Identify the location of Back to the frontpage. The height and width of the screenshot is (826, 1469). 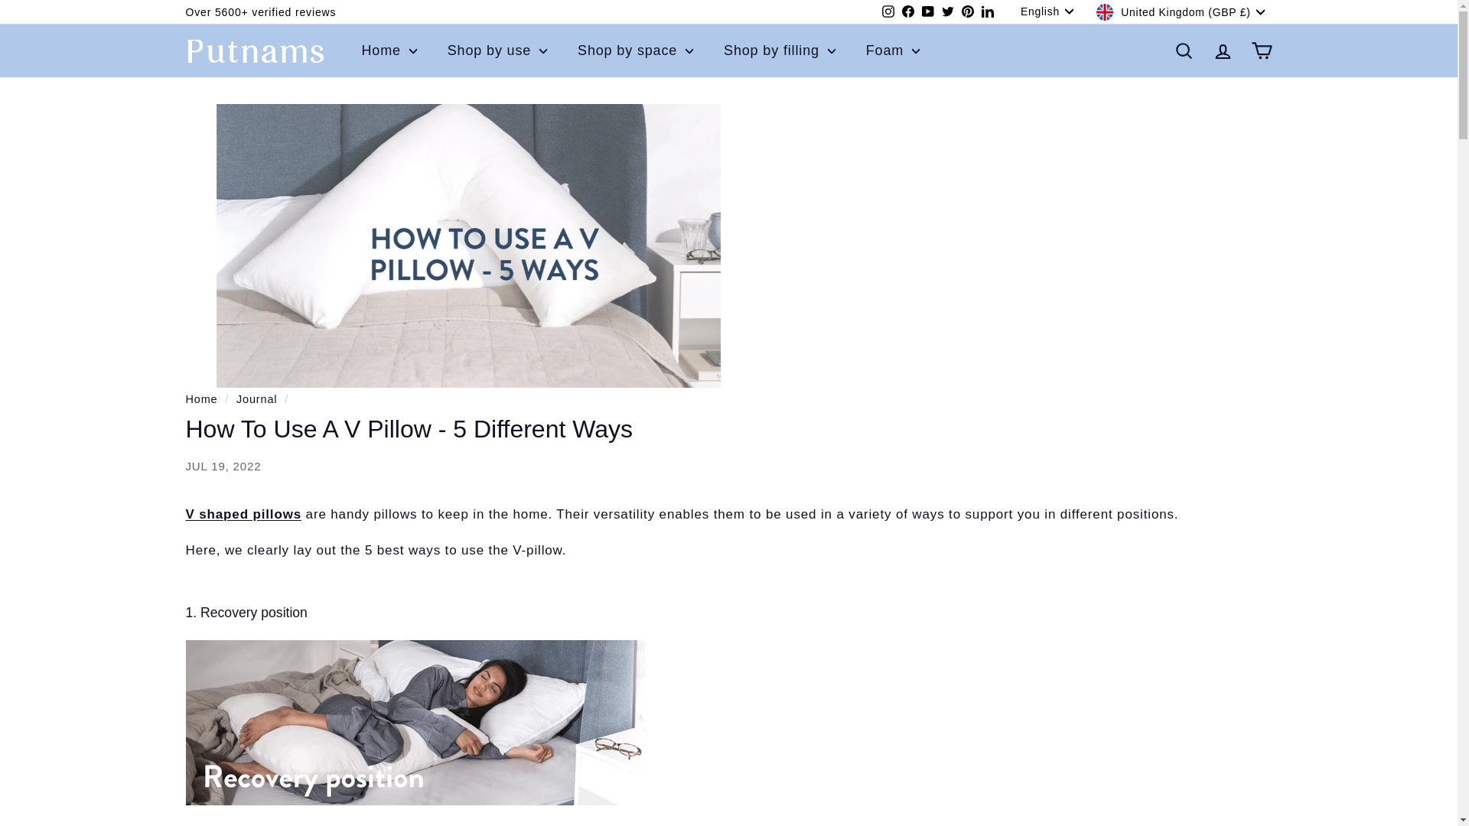
(1051, 11).